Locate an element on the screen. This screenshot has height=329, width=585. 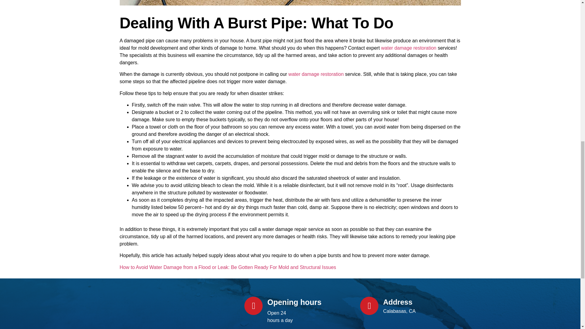
water damage restoration is located at coordinates (316, 74).